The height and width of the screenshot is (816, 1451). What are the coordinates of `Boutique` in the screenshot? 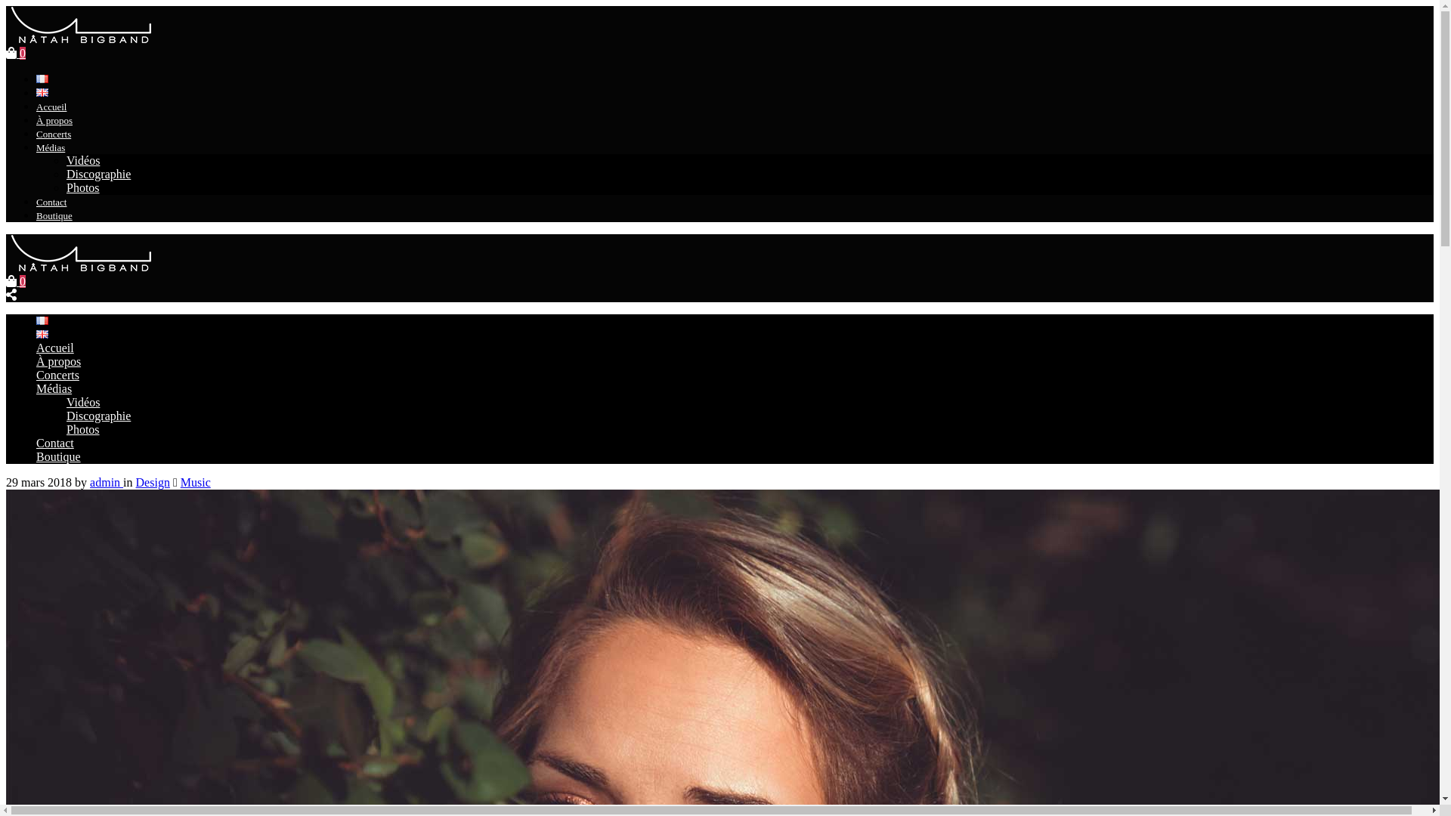 It's located at (59, 456).